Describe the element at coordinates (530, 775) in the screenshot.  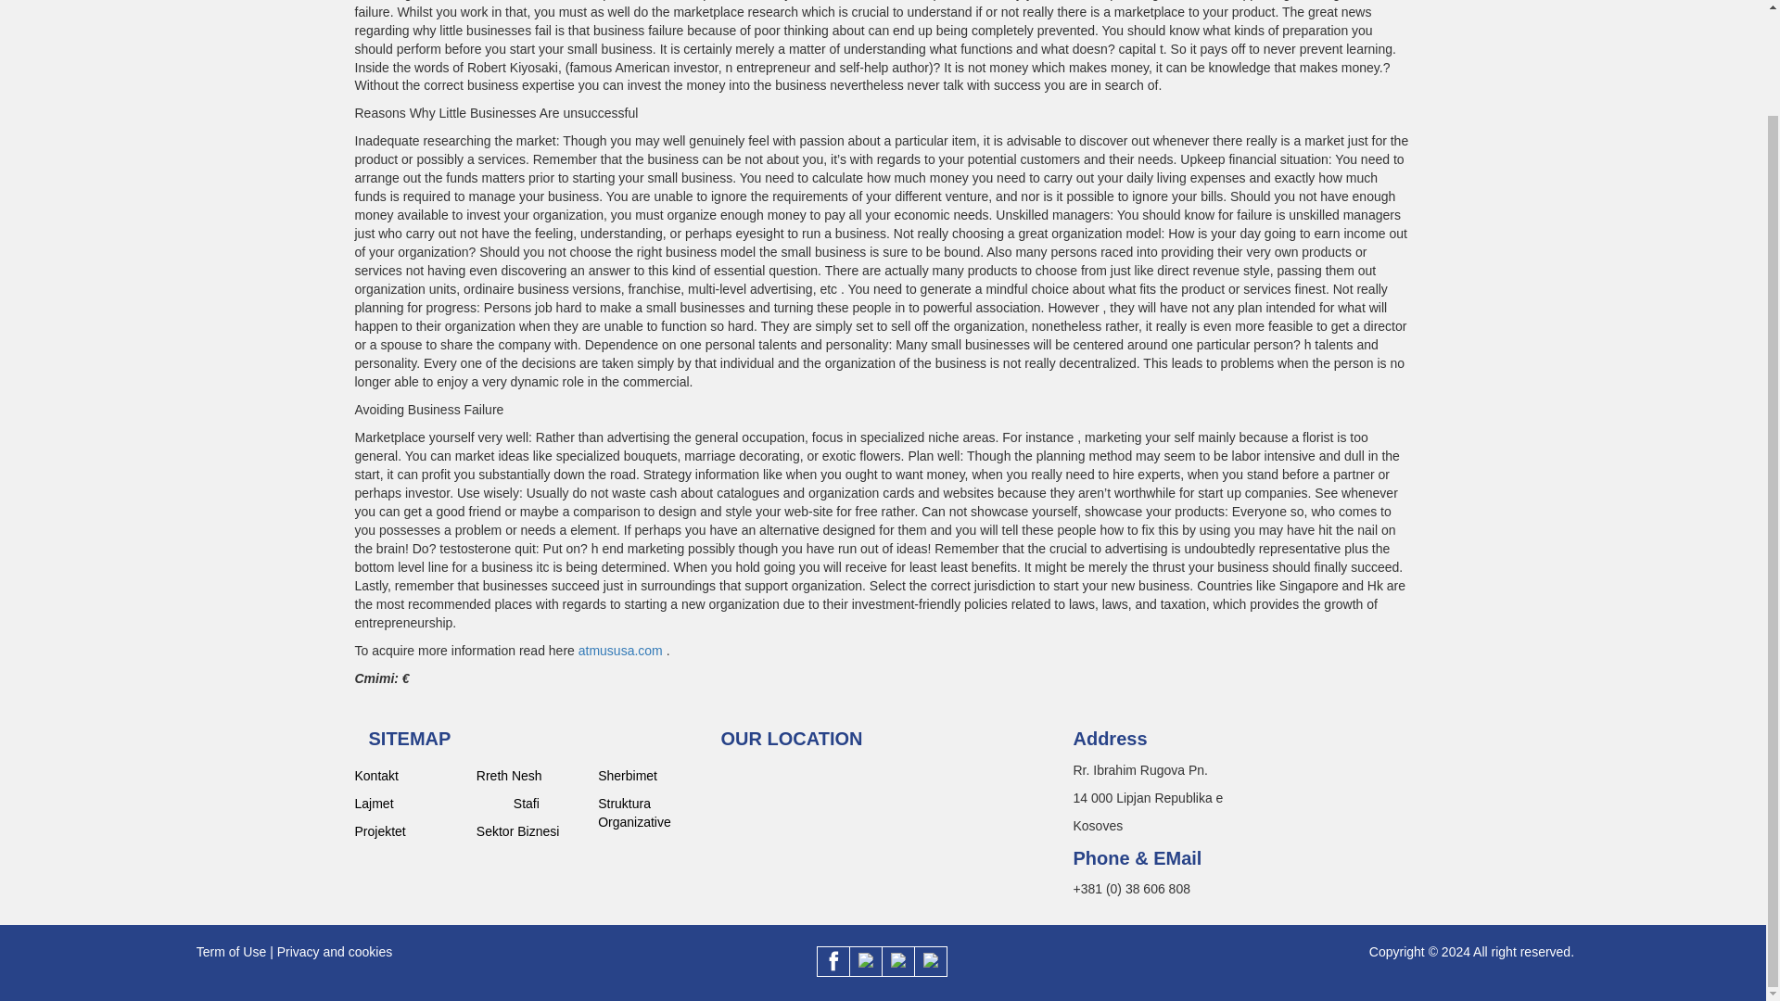
I see `Rreth Nesh` at that location.